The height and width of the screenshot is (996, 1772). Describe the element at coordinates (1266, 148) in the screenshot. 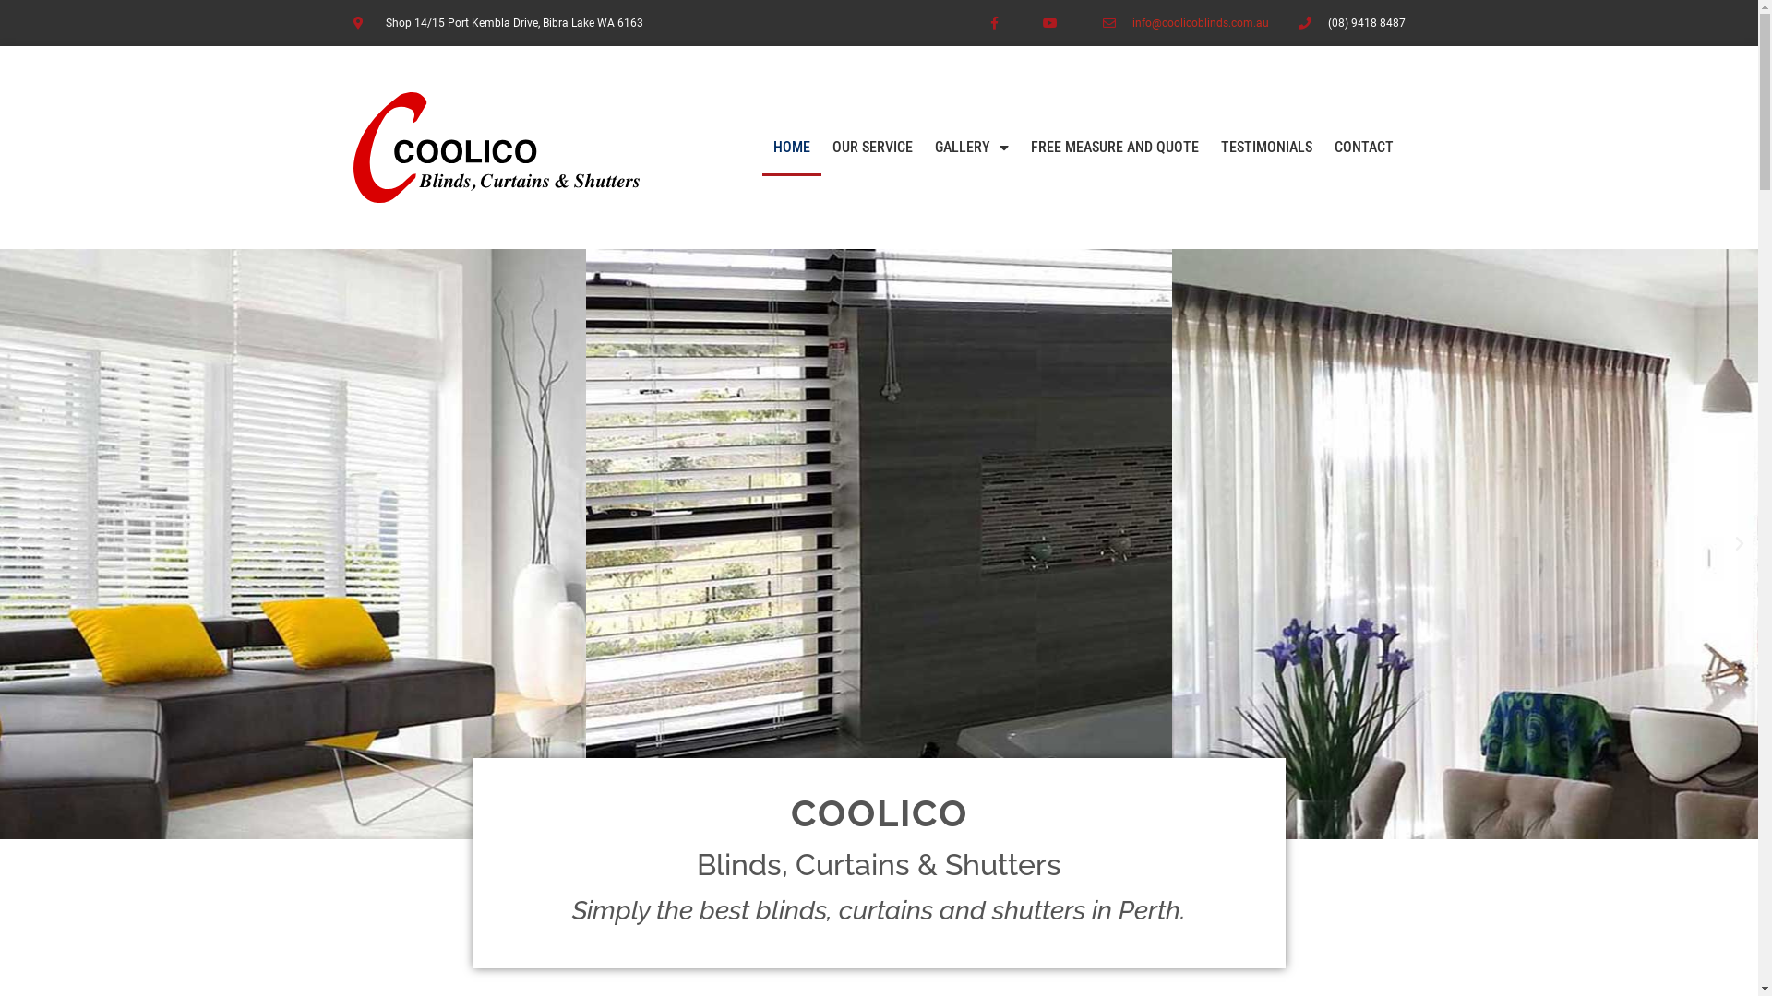

I see `TESTIMONIALS` at that location.